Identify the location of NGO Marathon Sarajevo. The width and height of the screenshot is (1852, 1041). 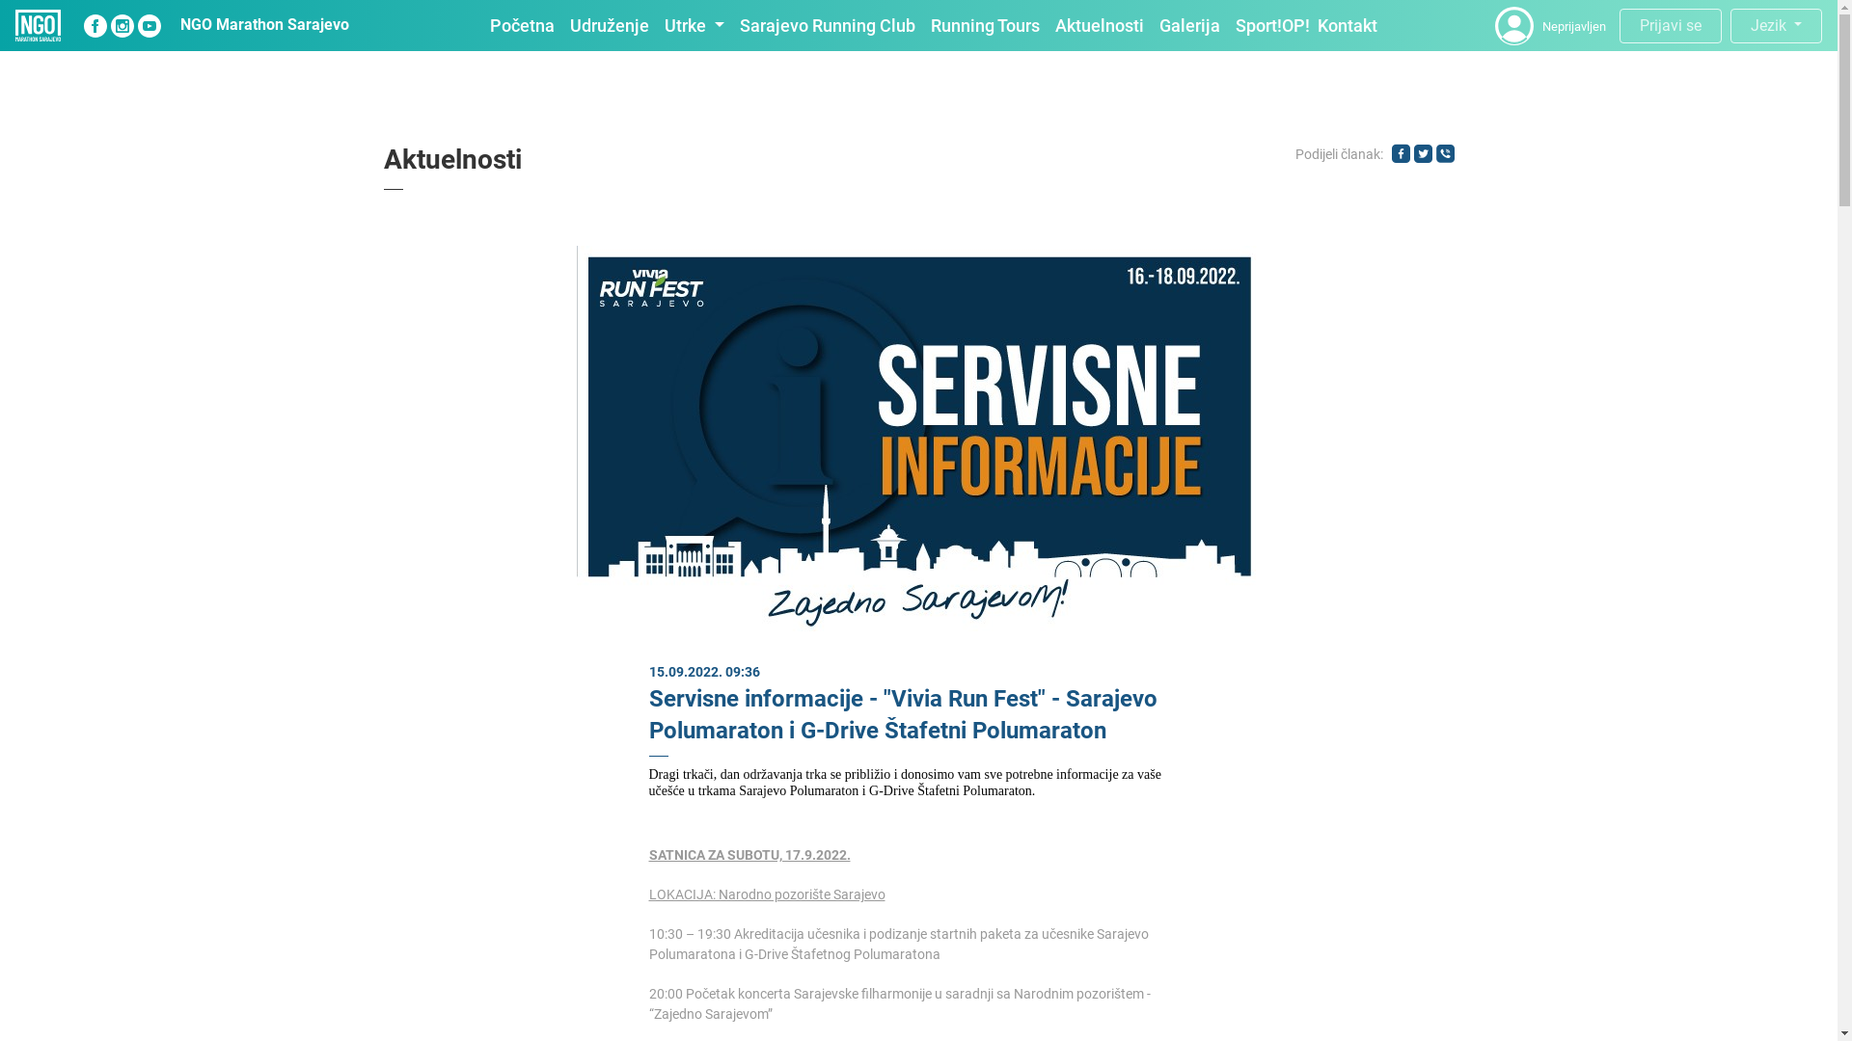
(264, 25).